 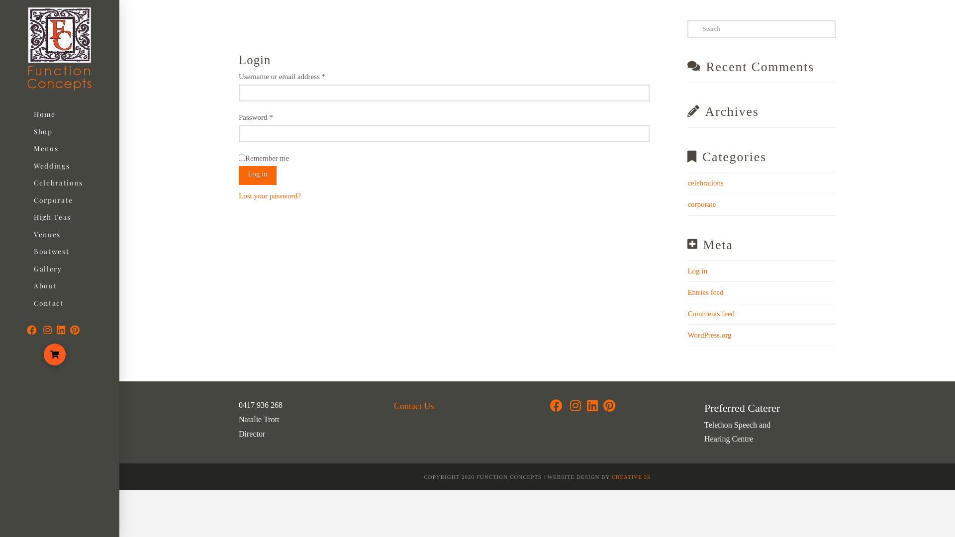 I want to click on Contact, so click(x=49, y=303).